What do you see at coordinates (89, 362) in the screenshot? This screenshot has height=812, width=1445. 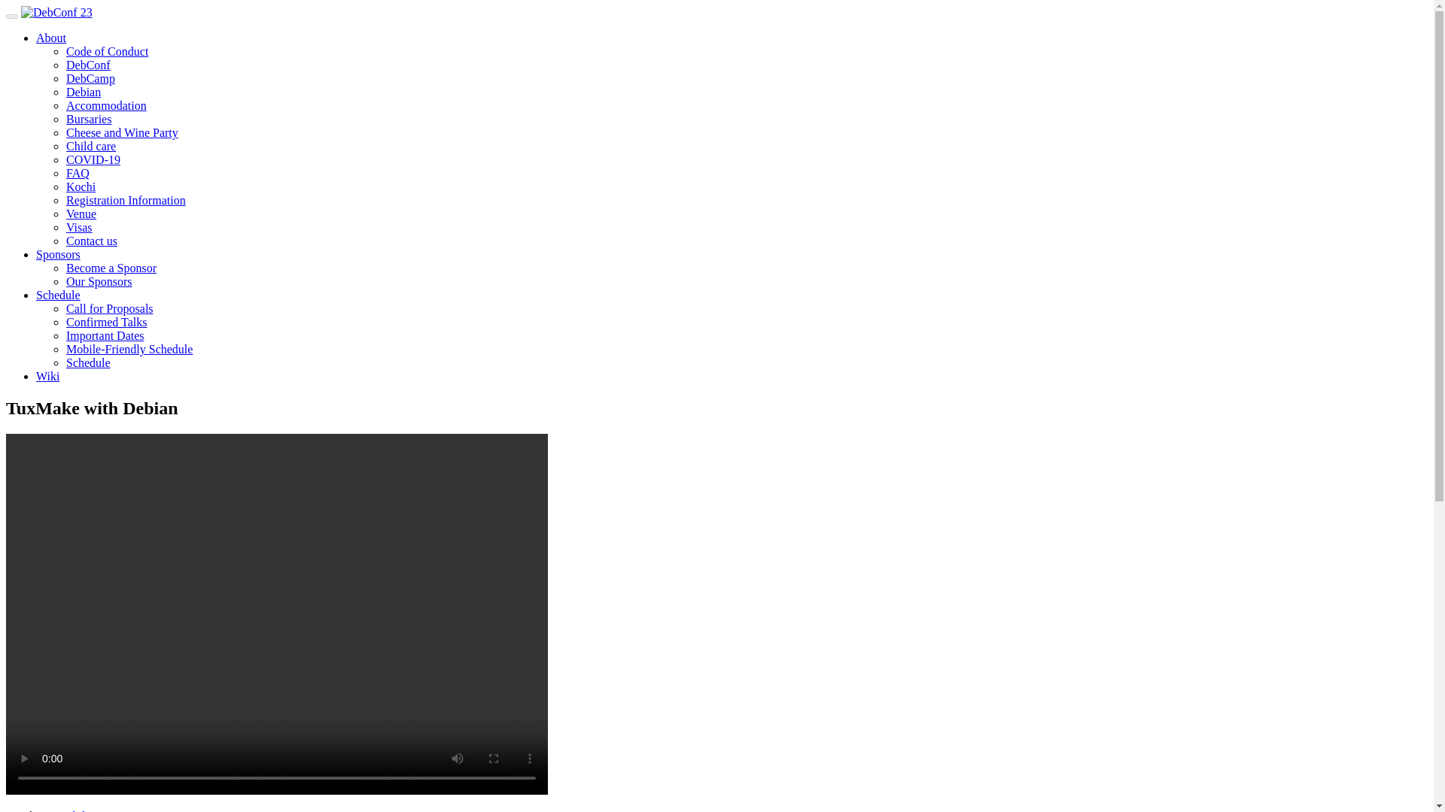 I see `Schedule` at bounding box center [89, 362].